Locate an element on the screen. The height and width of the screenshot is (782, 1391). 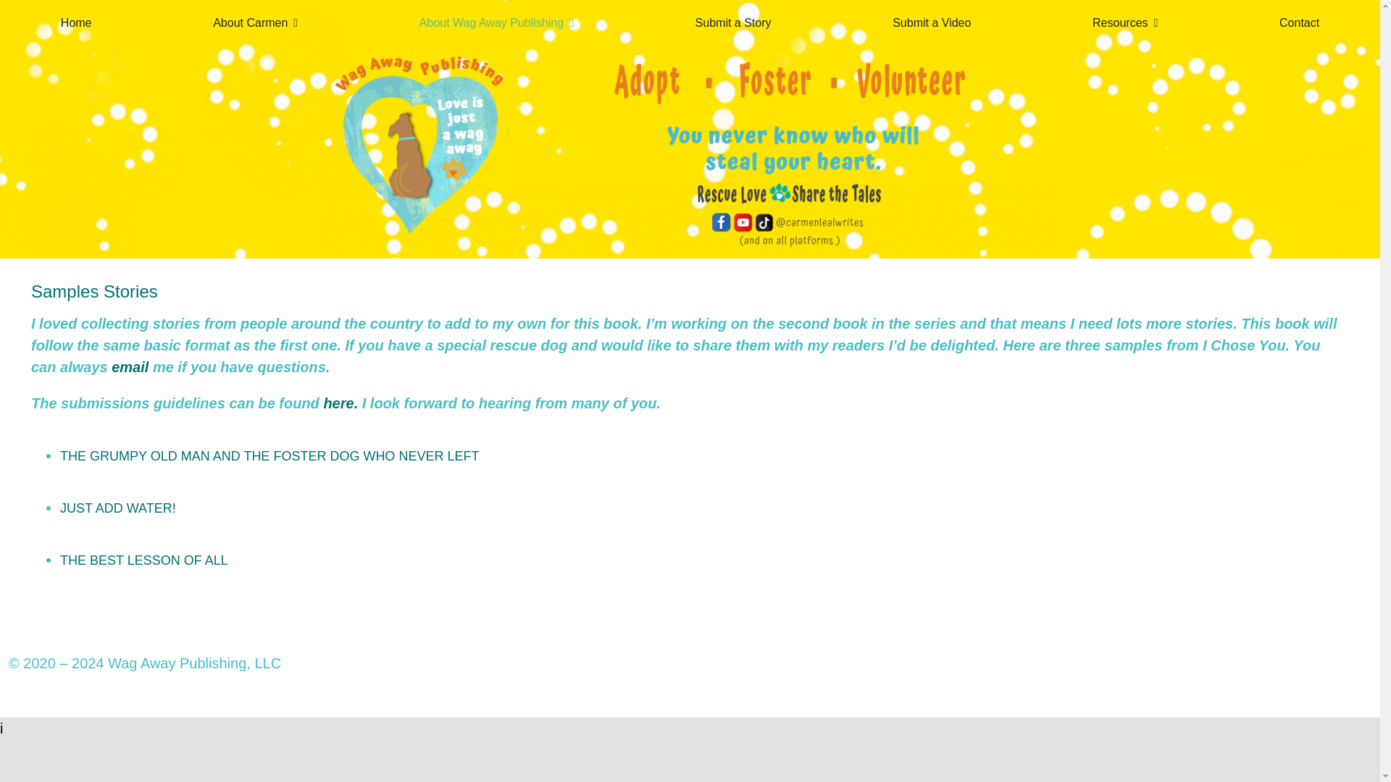
About Carmen is located at coordinates (255, 23).